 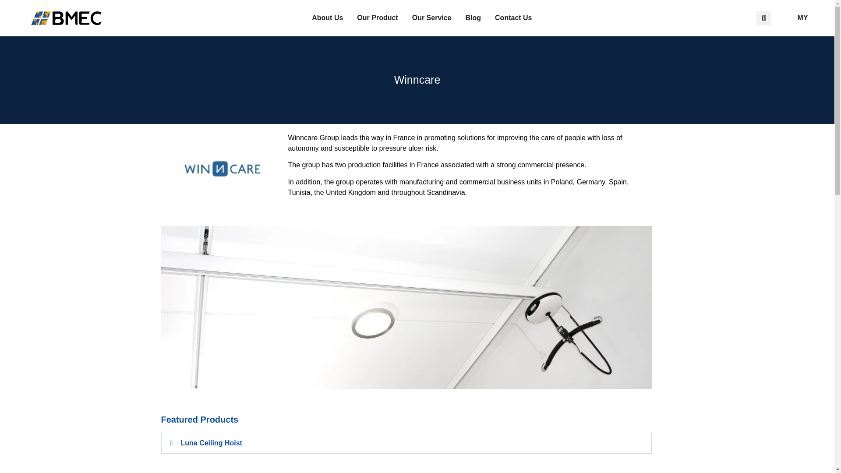 What do you see at coordinates (432, 18) in the screenshot?
I see `Our Service` at bounding box center [432, 18].